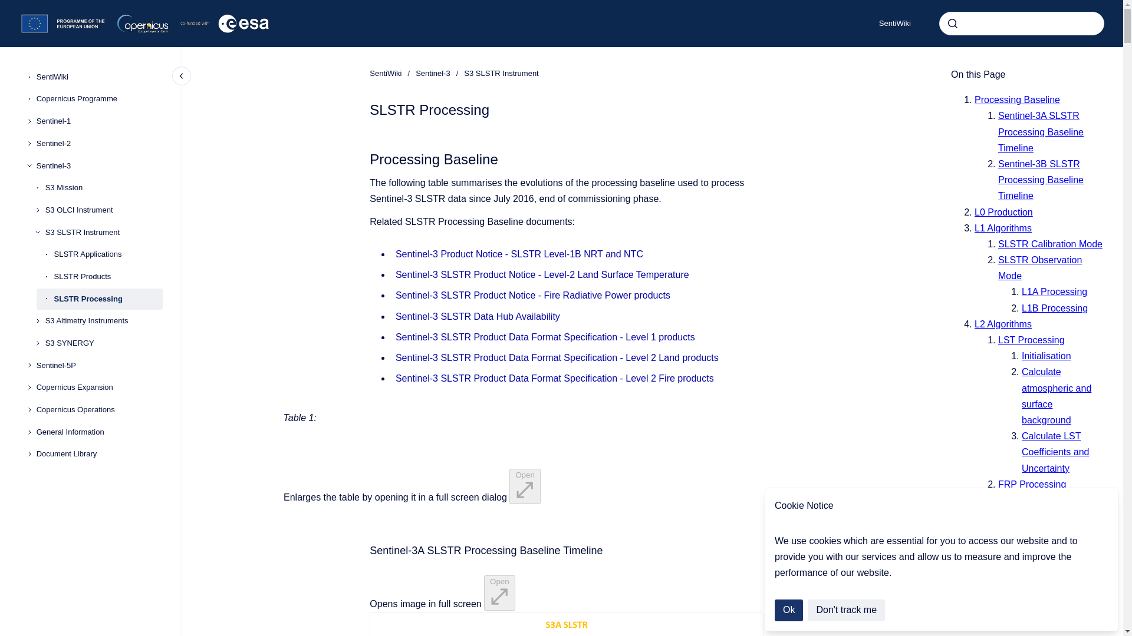  What do you see at coordinates (99, 388) in the screenshot?
I see `Copernicus Expansion` at bounding box center [99, 388].